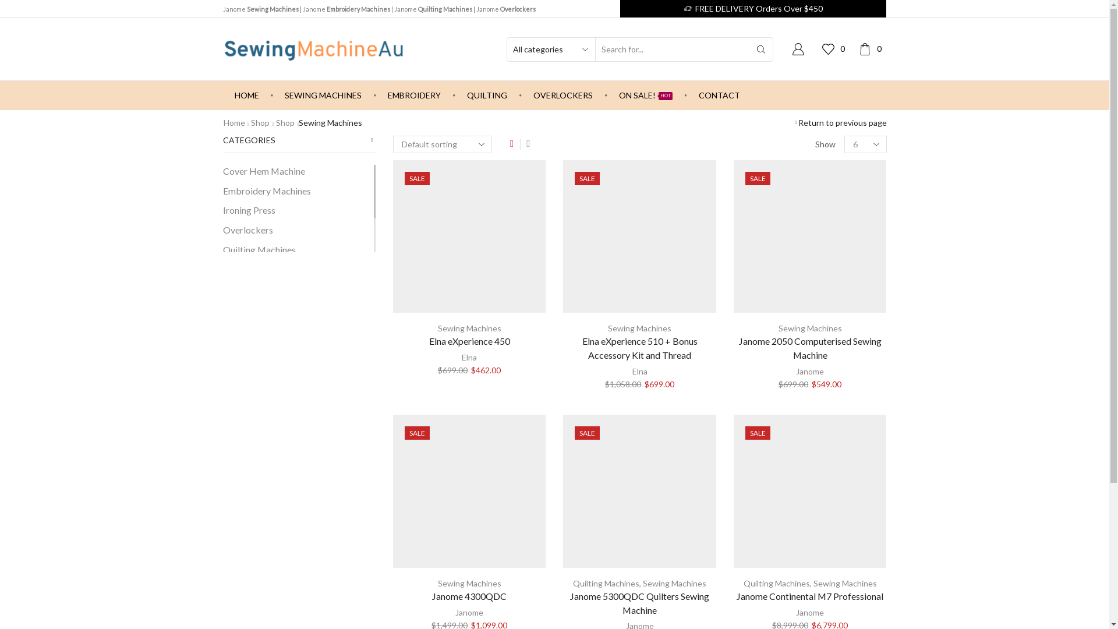 The image size is (1118, 629). Describe the element at coordinates (811, 328) in the screenshot. I see `Sewing Machines` at that location.